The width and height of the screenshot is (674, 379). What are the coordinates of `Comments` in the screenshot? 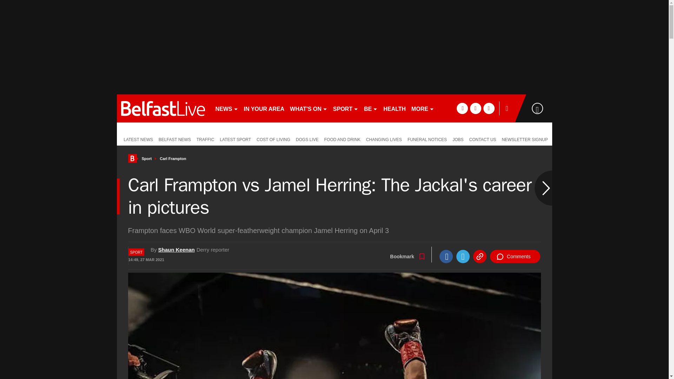 It's located at (515, 256).